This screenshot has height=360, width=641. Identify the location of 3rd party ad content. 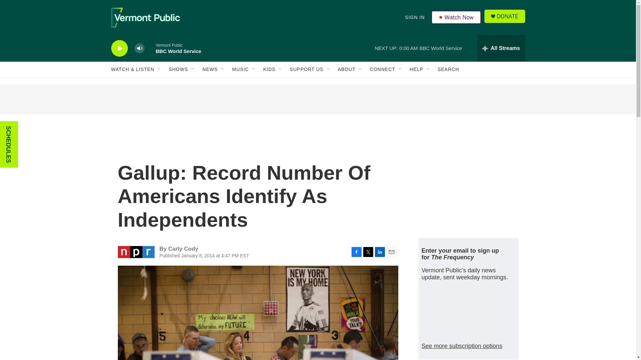
(317, 99).